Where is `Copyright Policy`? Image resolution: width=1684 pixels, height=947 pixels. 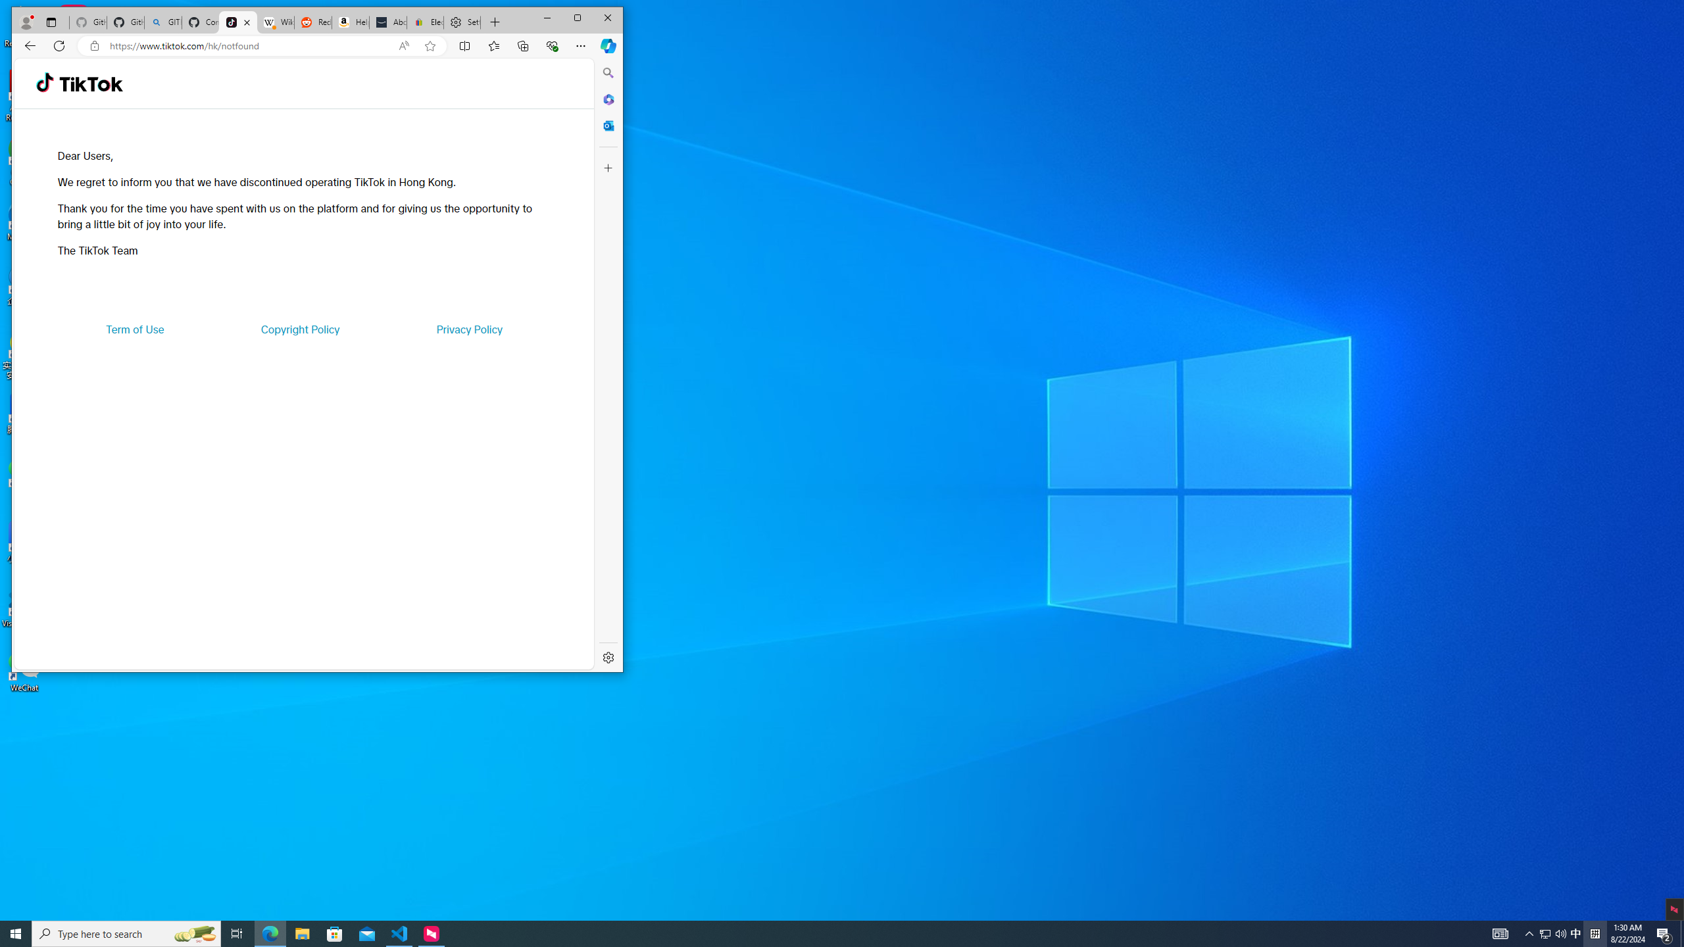
Copyright Policy is located at coordinates (300, 329).